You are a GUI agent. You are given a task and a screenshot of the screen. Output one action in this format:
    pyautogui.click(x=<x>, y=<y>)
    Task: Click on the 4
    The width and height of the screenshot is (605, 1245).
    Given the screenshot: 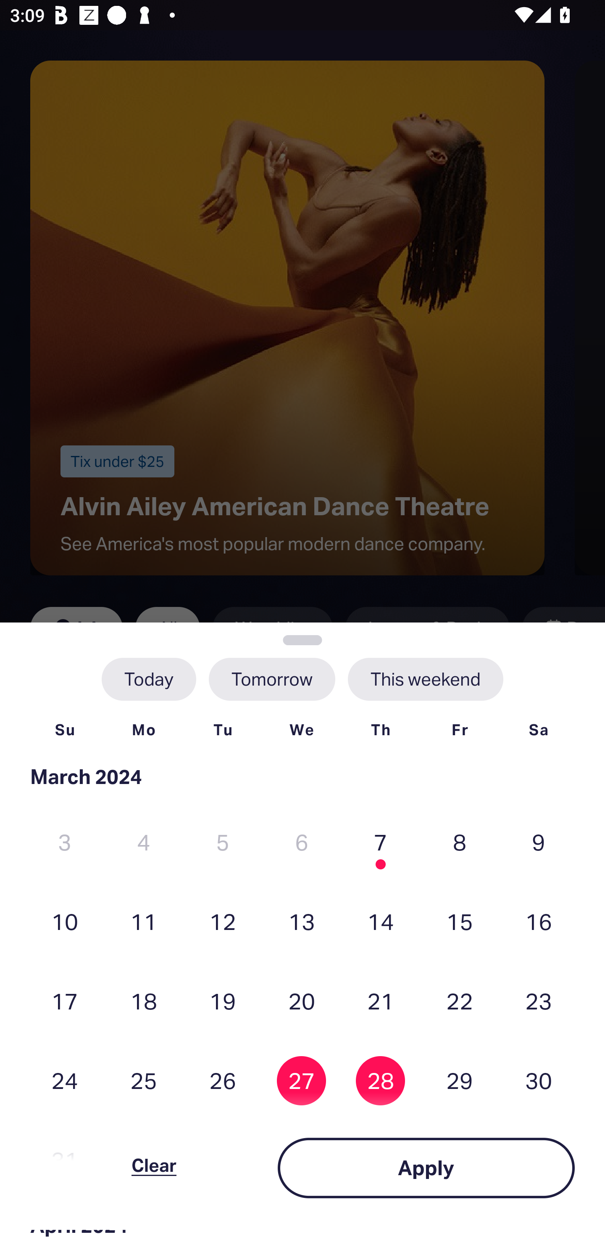 What is the action you would take?
    pyautogui.click(x=144, y=842)
    